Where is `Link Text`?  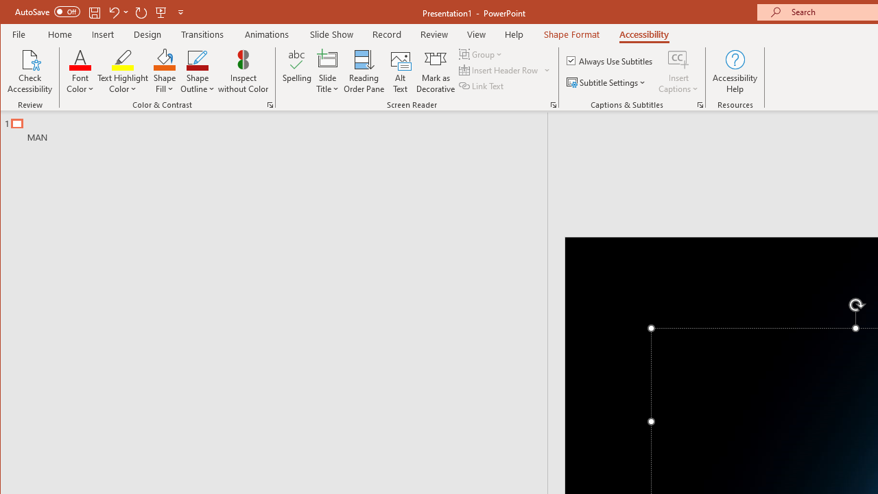 Link Text is located at coordinates (482, 85).